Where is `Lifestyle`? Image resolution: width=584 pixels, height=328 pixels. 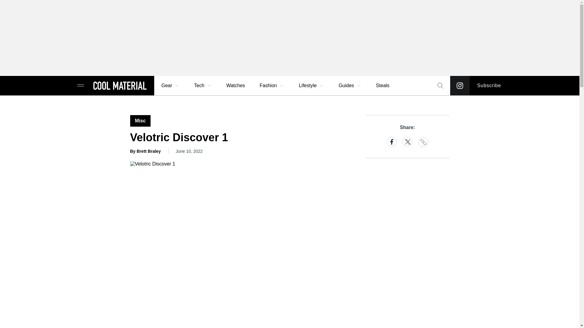 Lifestyle is located at coordinates (311, 86).